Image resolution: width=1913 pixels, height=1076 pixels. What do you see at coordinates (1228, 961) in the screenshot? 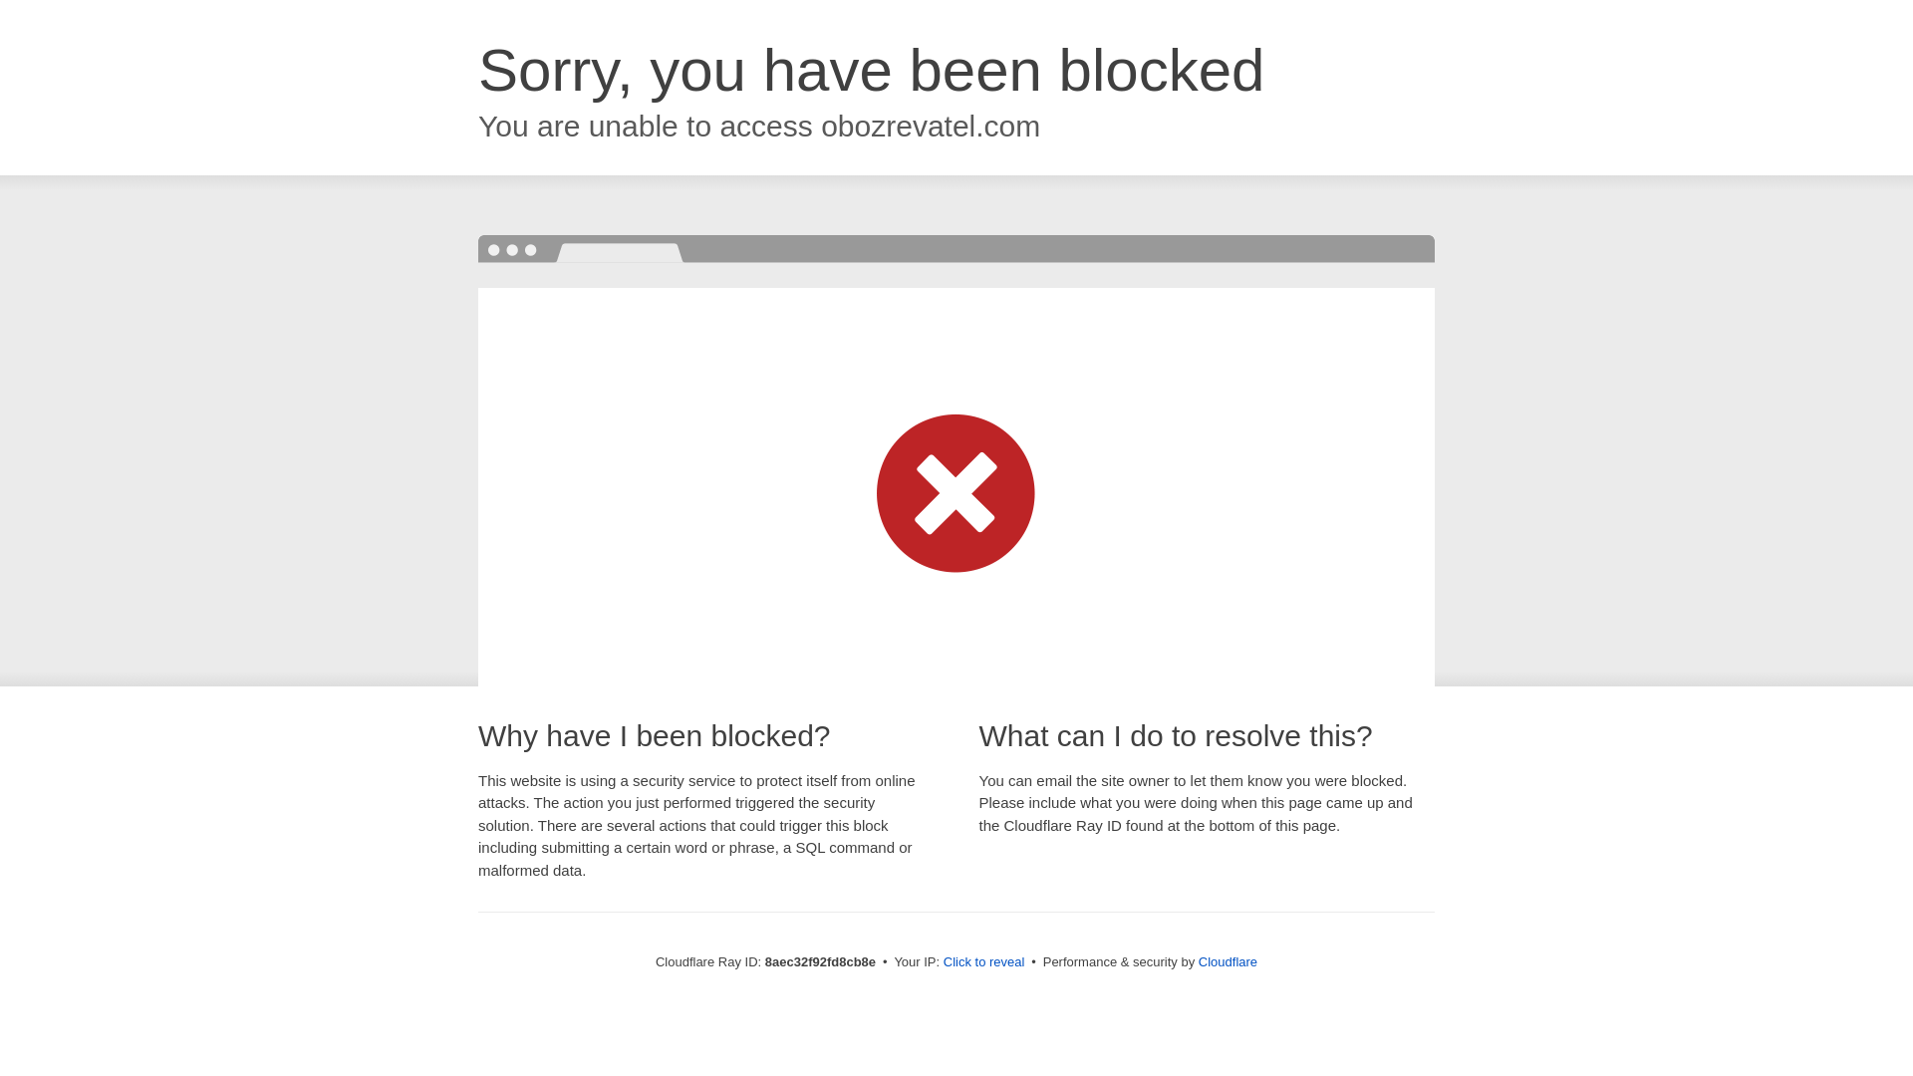
I see `Cloudflare` at bounding box center [1228, 961].